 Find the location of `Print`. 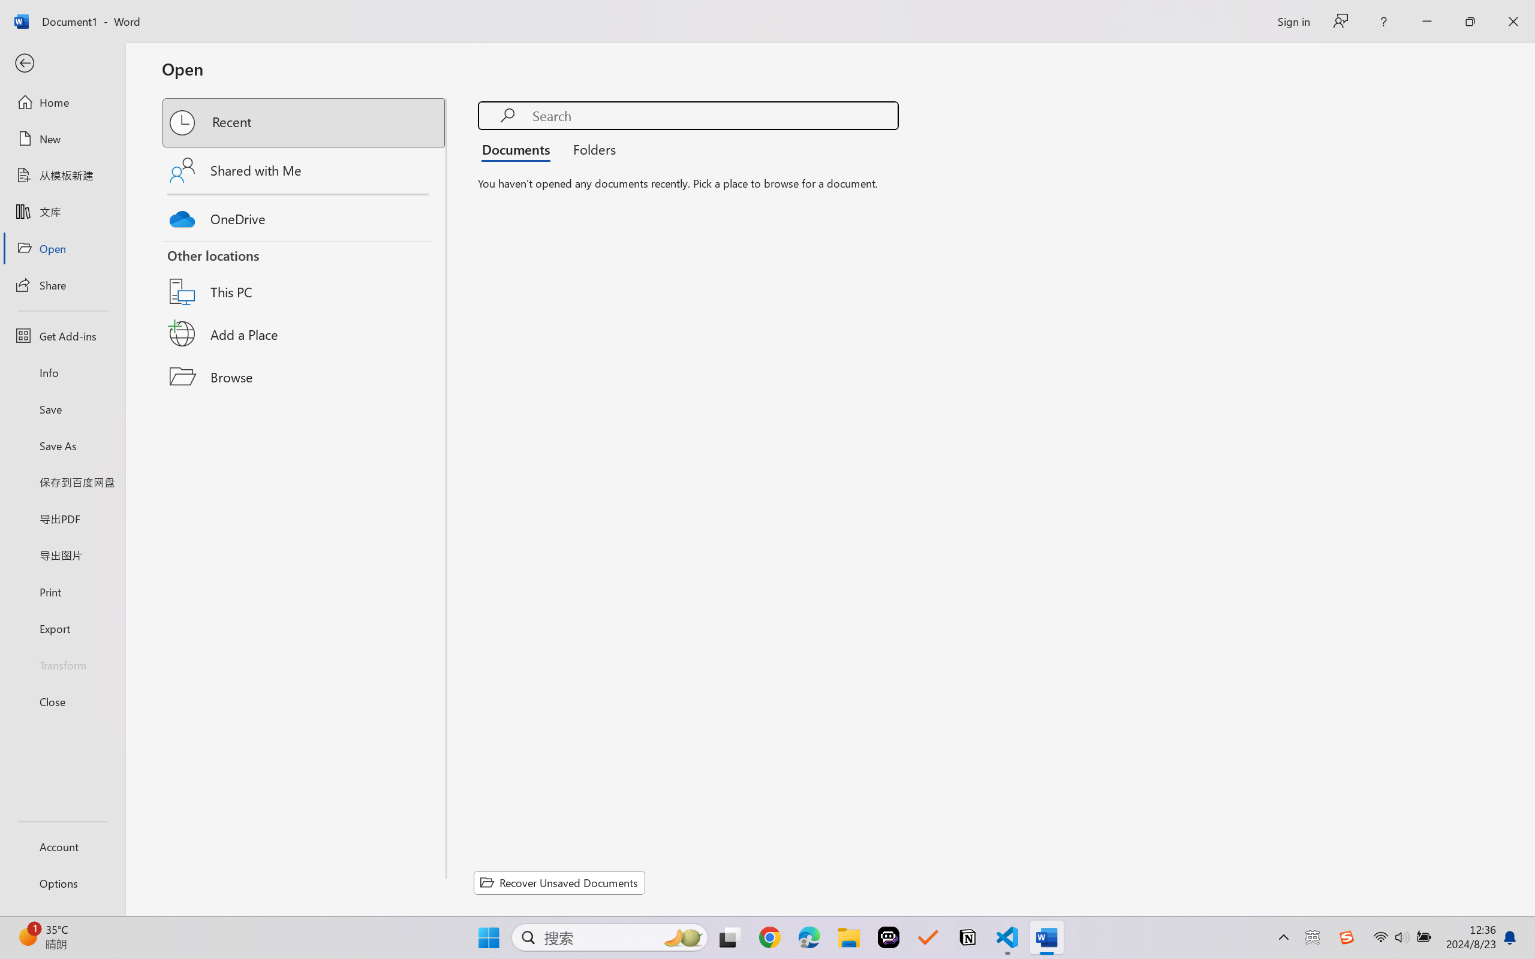

Print is located at coordinates (62, 591).